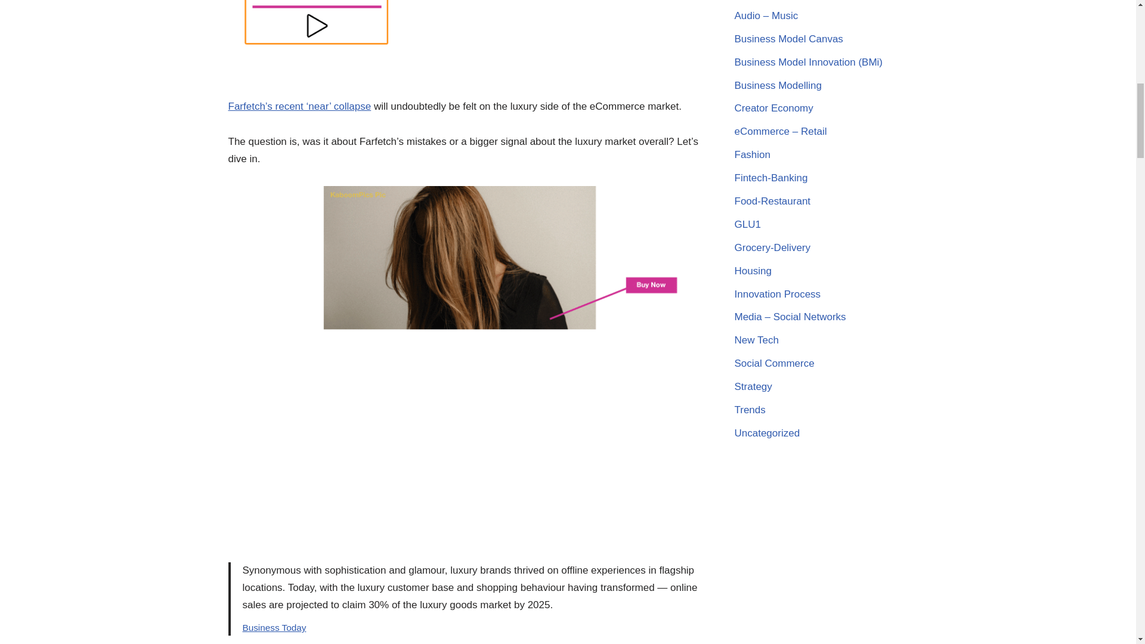 The width and height of the screenshot is (1145, 644). What do you see at coordinates (273, 627) in the screenshot?
I see `Business Today` at bounding box center [273, 627].